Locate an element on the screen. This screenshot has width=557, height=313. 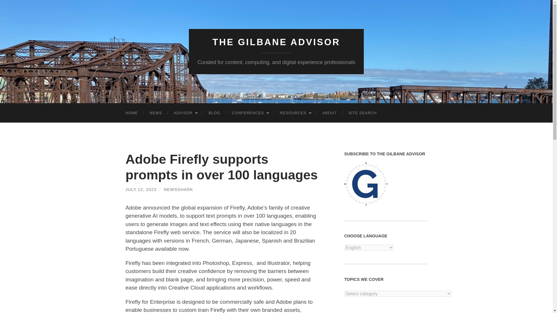
HOME is located at coordinates (132, 113).